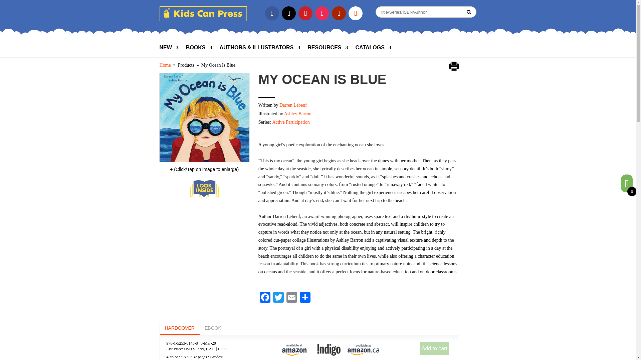  Describe the element at coordinates (356, 13) in the screenshot. I see `Follow on Vimeo` at that location.